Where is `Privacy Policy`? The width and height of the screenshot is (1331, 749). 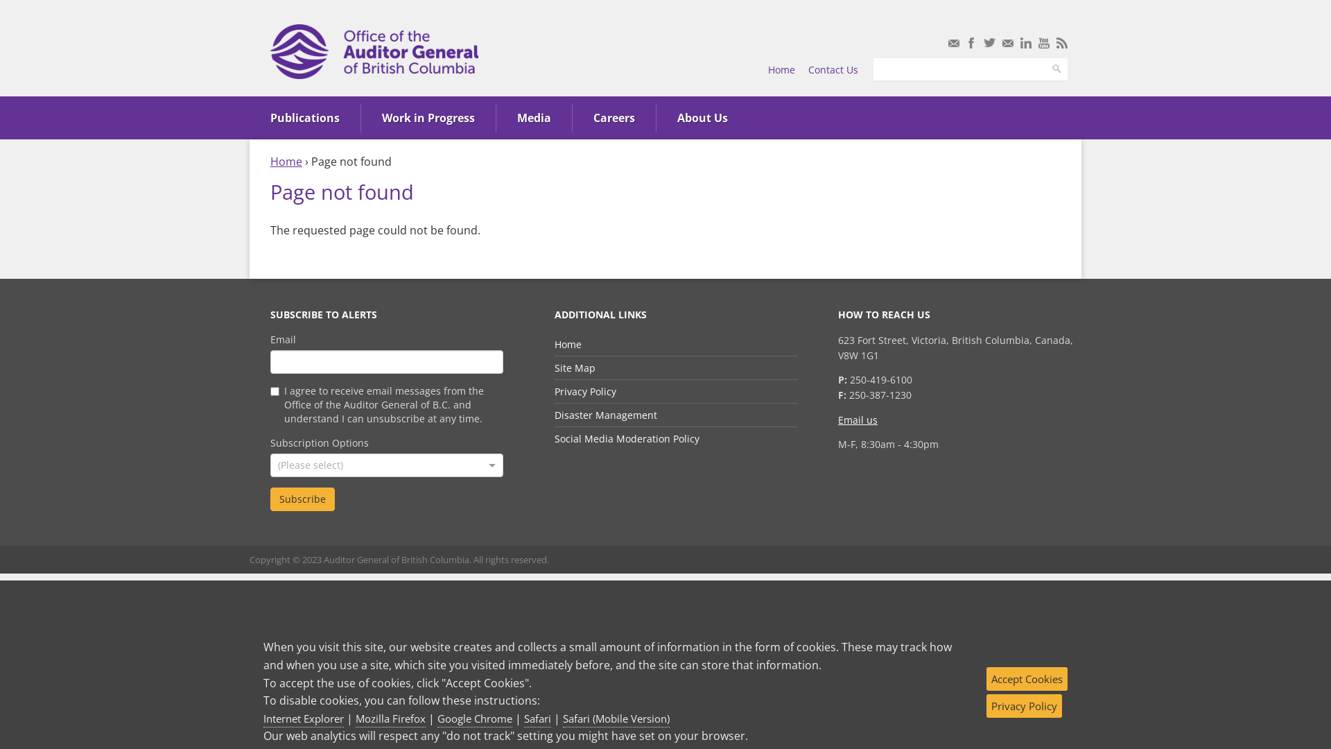 Privacy Policy is located at coordinates (585, 391).